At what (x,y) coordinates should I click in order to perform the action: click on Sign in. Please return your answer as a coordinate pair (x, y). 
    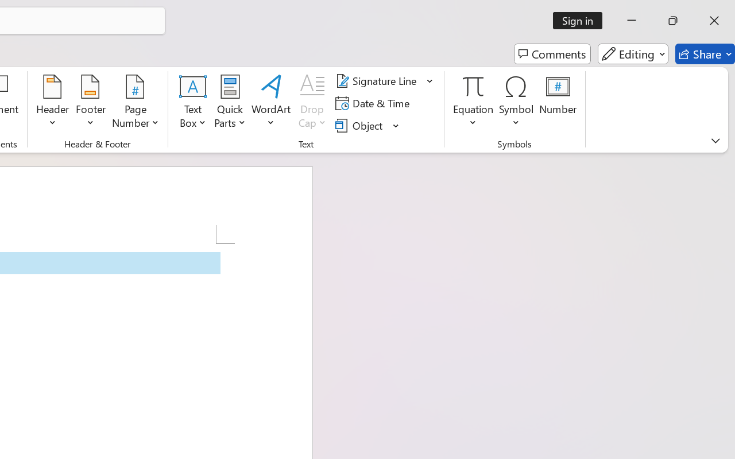
    Looking at the image, I should click on (581, 21).